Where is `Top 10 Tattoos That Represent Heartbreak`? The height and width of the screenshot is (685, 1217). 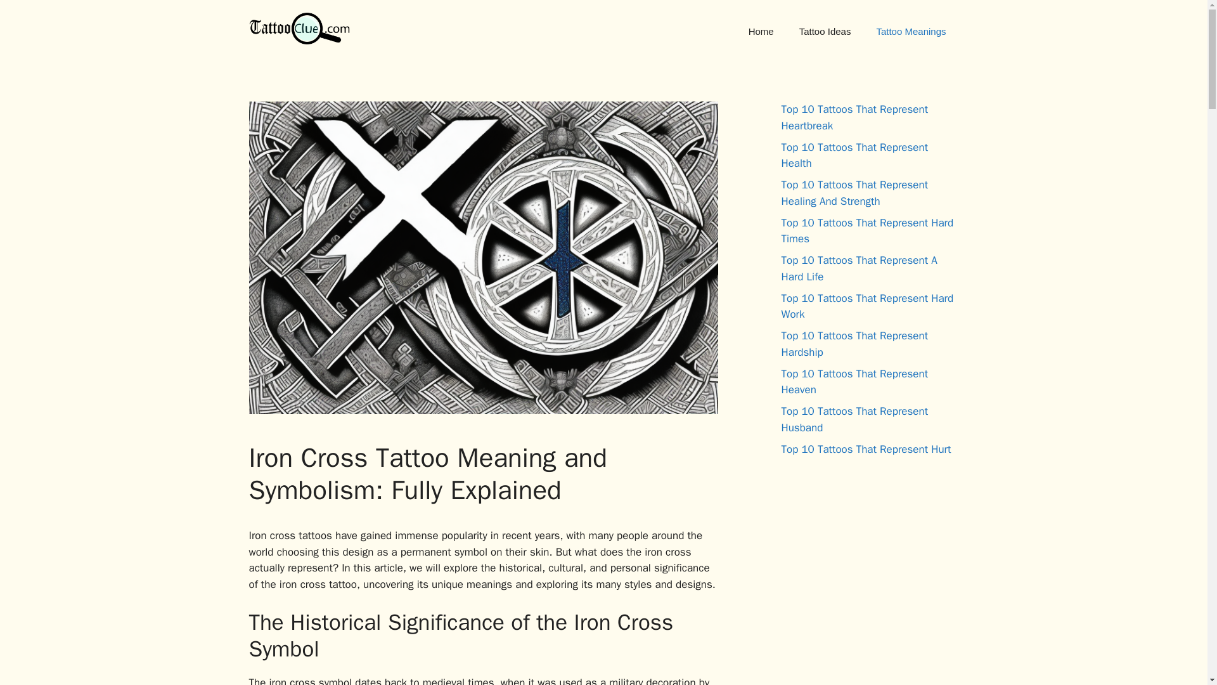
Top 10 Tattoos That Represent Heartbreak is located at coordinates (854, 118).